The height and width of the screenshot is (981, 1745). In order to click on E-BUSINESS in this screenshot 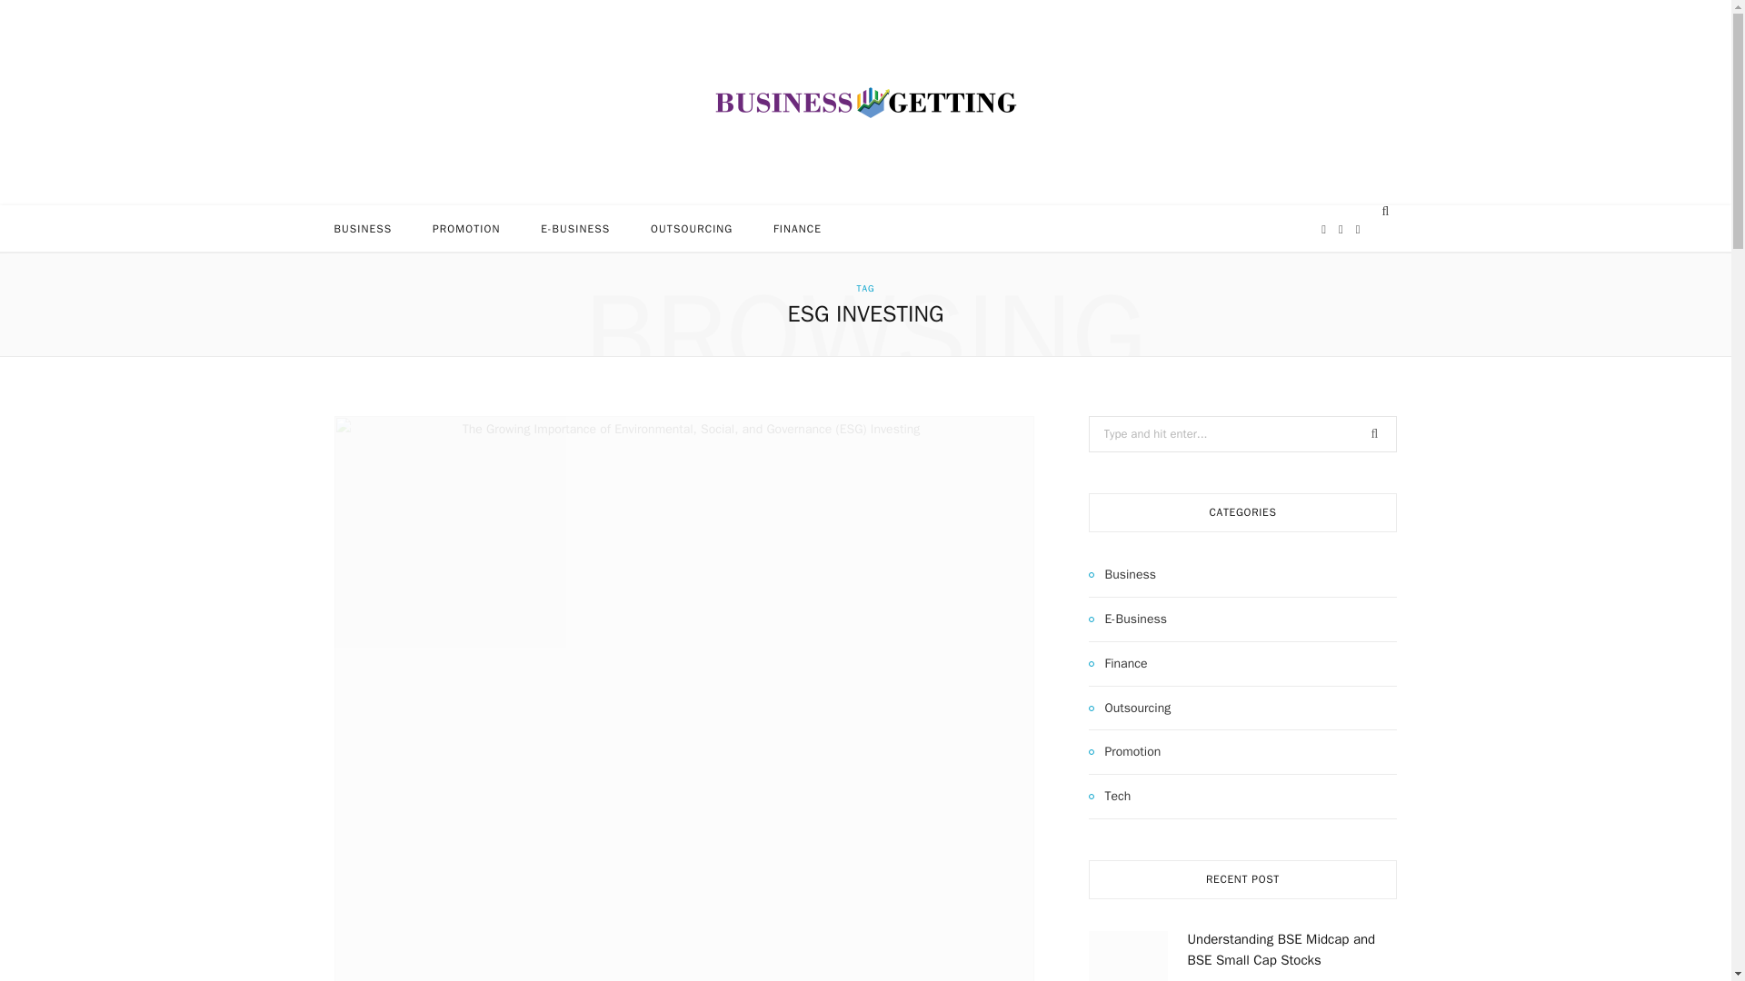, I will do `click(574, 228)`.